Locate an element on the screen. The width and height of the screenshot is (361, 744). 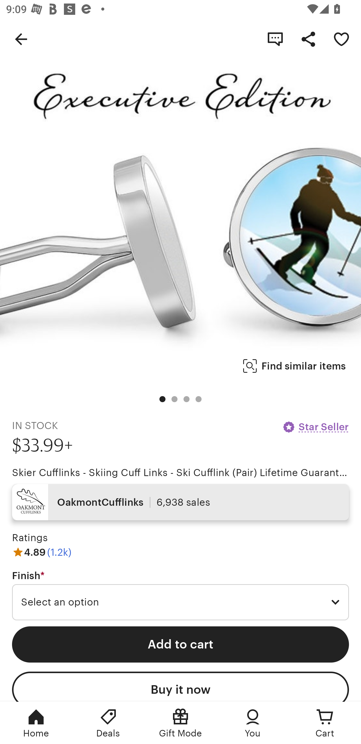
Deals is located at coordinates (108, 723).